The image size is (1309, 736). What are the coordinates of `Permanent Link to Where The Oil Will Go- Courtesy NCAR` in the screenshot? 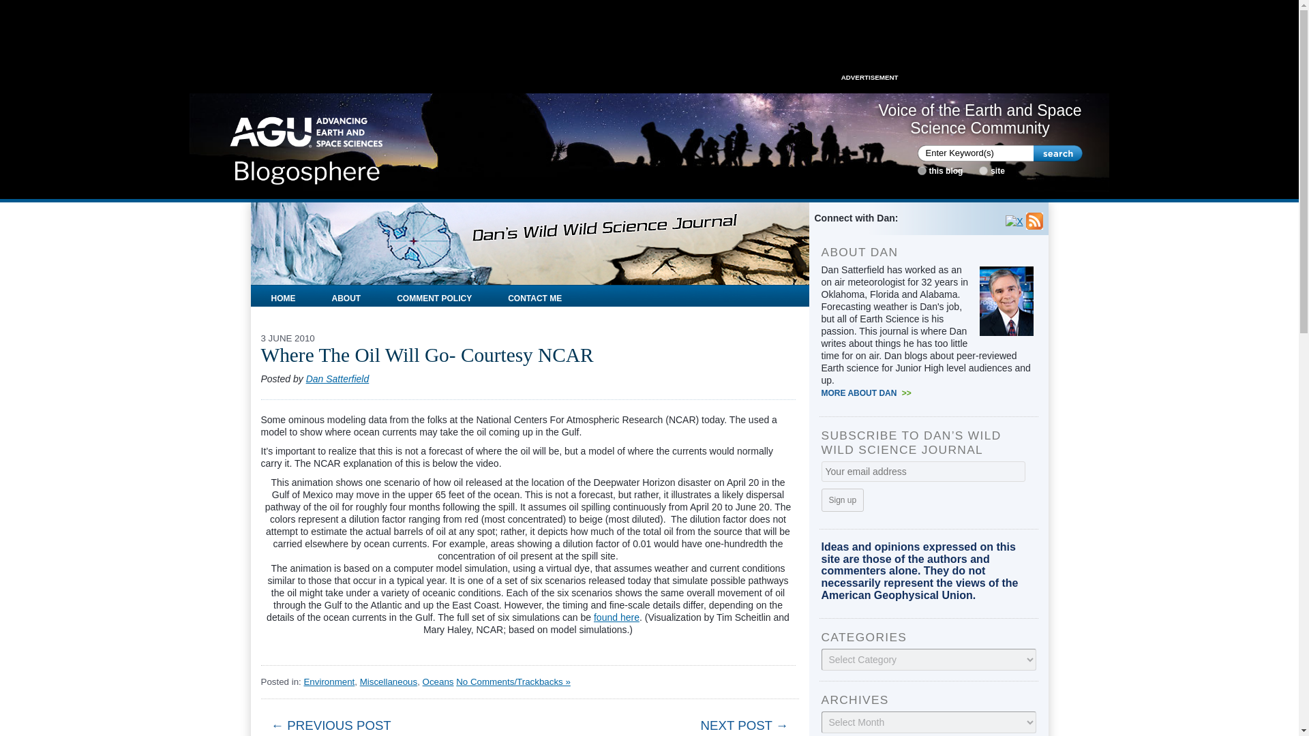 It's located at (427, 354).